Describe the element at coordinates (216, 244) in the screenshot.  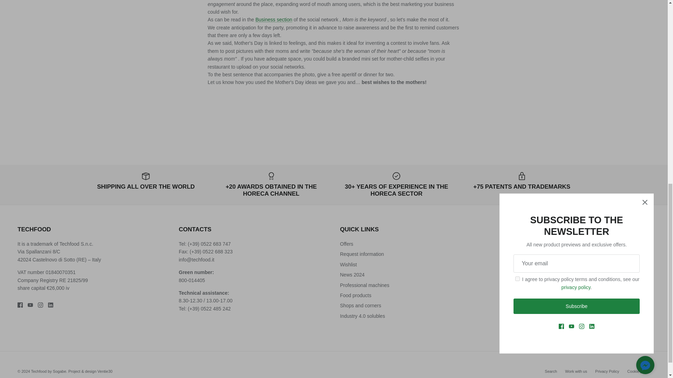
I see `tel:0522 683 747` at that location.